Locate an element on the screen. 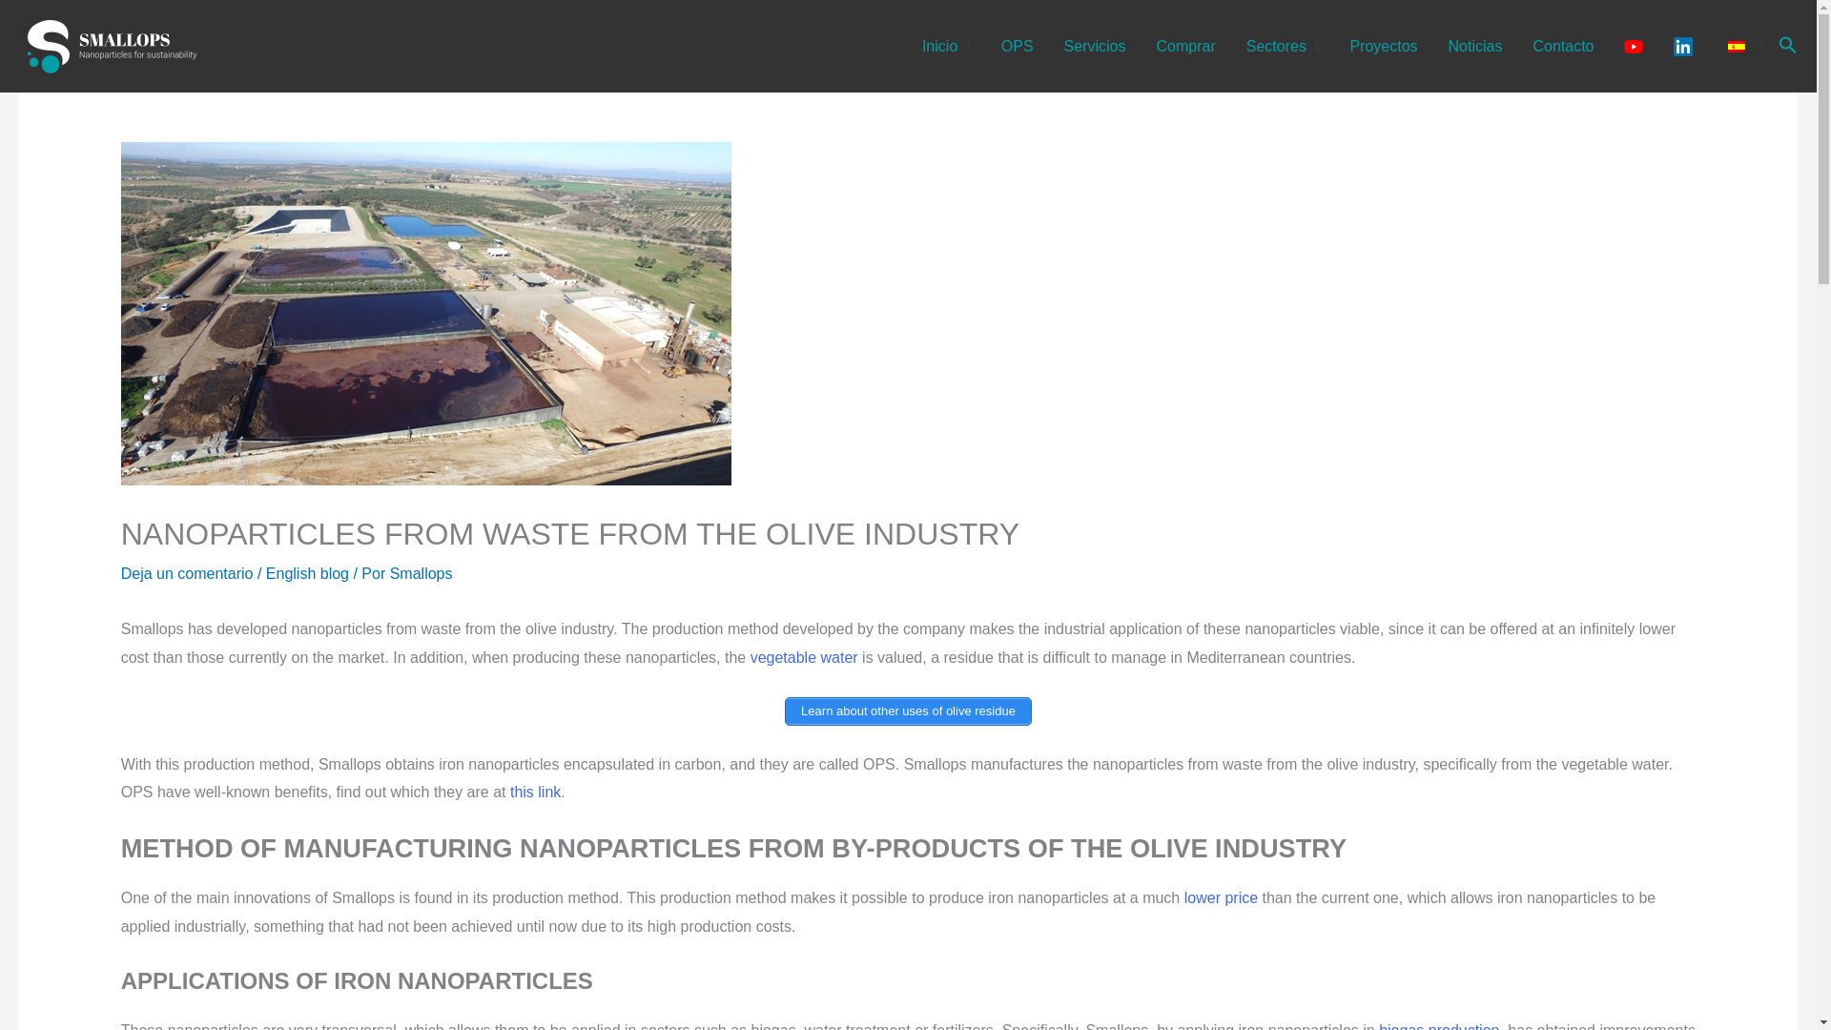  Learn about other uses of olive residue is located at coordinates (908, 711).